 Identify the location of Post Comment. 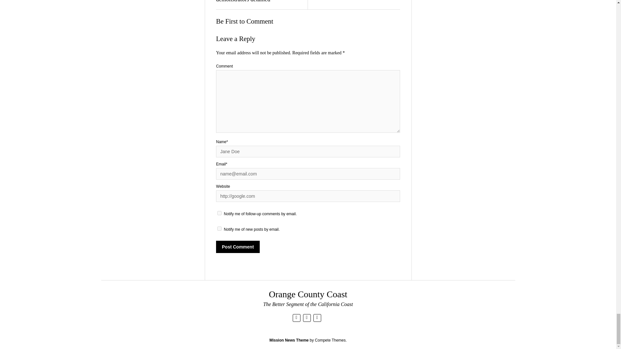
(238, 247).